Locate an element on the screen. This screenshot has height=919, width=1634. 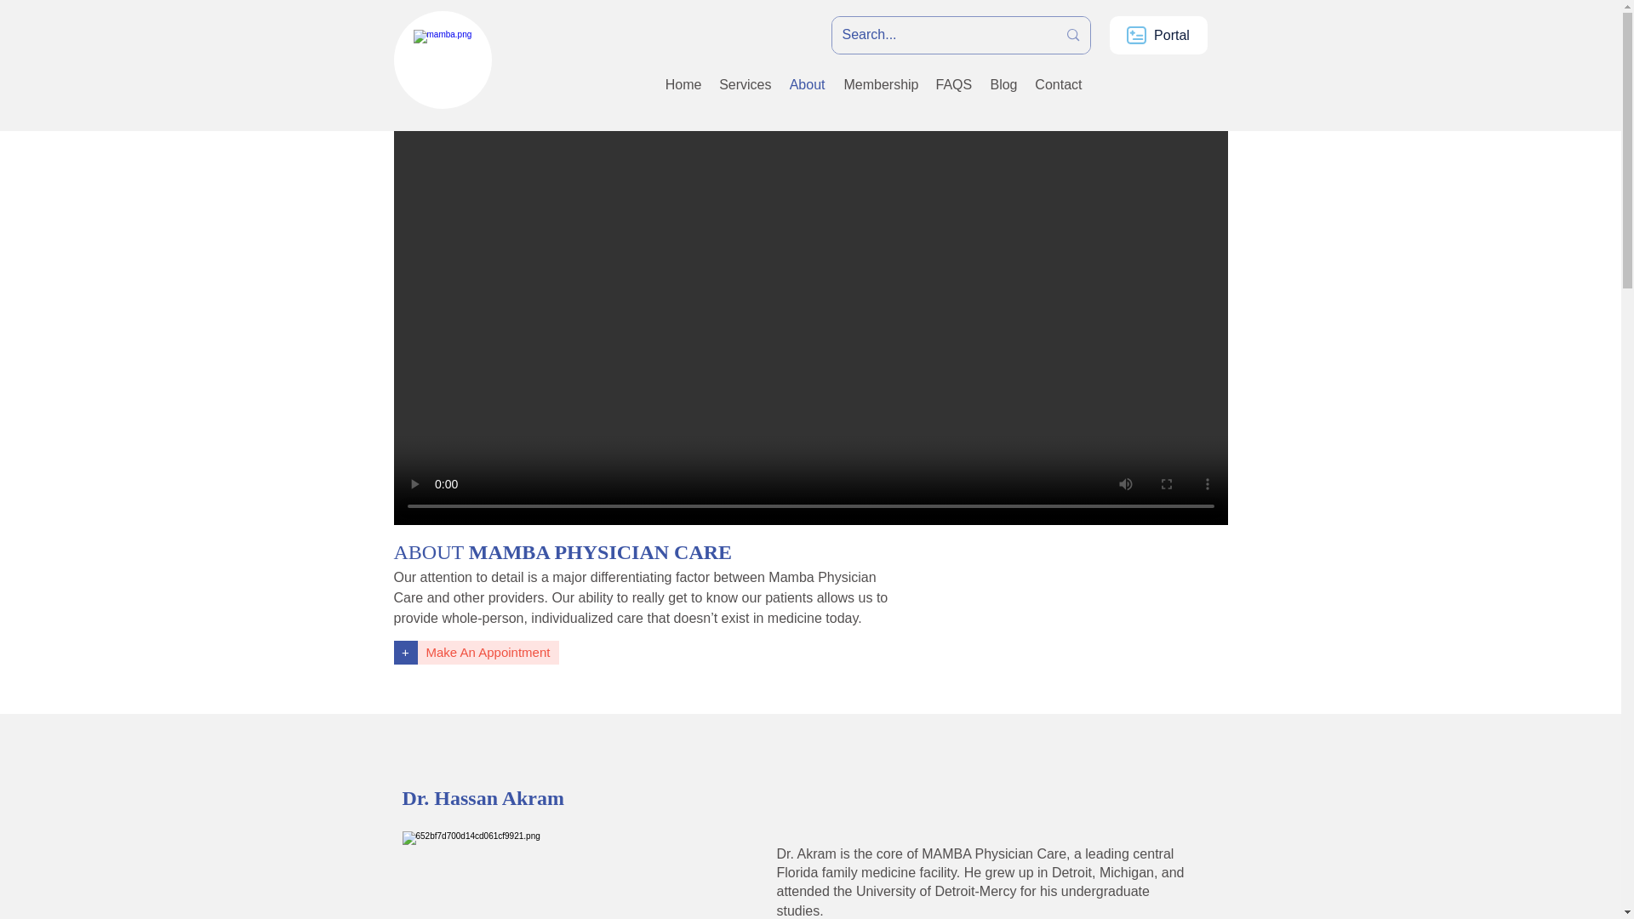
Portal is located at coordinates (1157, 35).